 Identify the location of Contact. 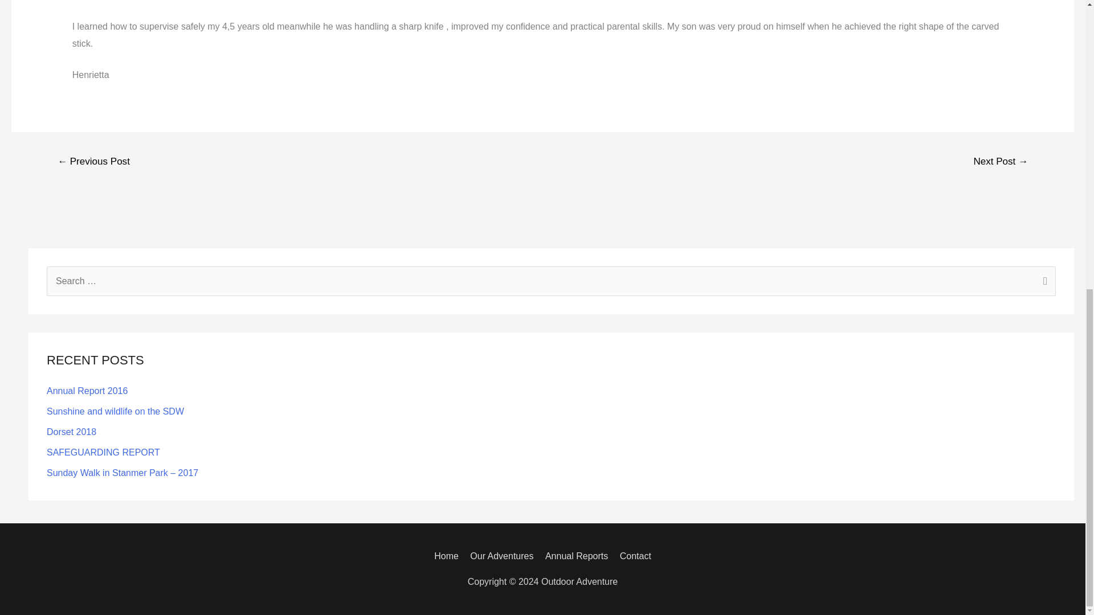
(632, 556).